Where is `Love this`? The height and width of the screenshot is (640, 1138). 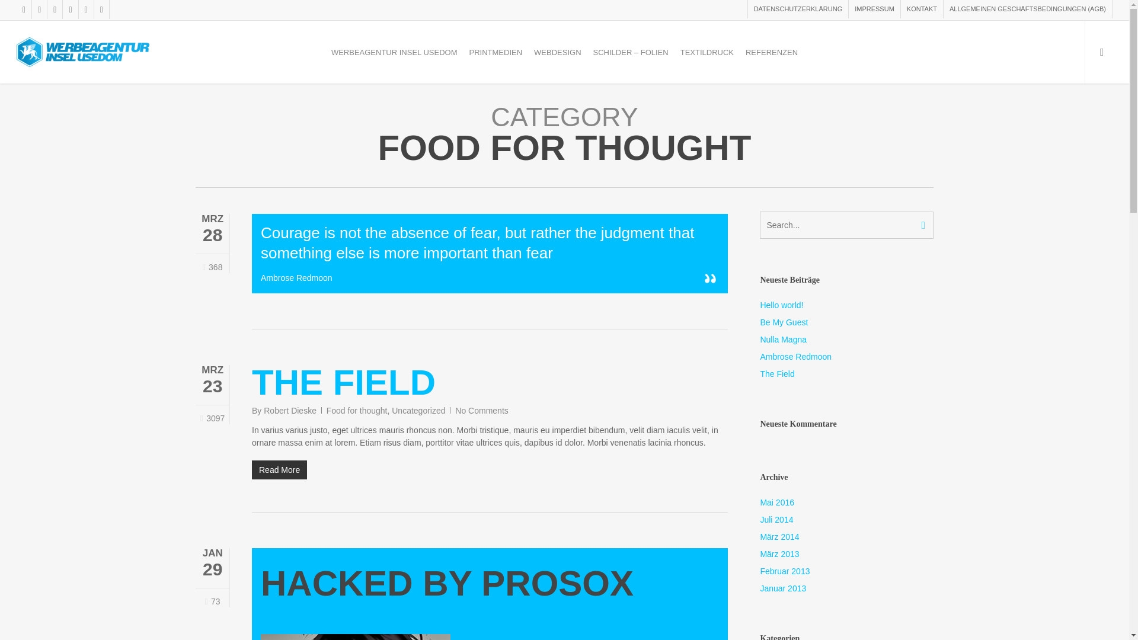 Love this is located at coordinates (212, 601).